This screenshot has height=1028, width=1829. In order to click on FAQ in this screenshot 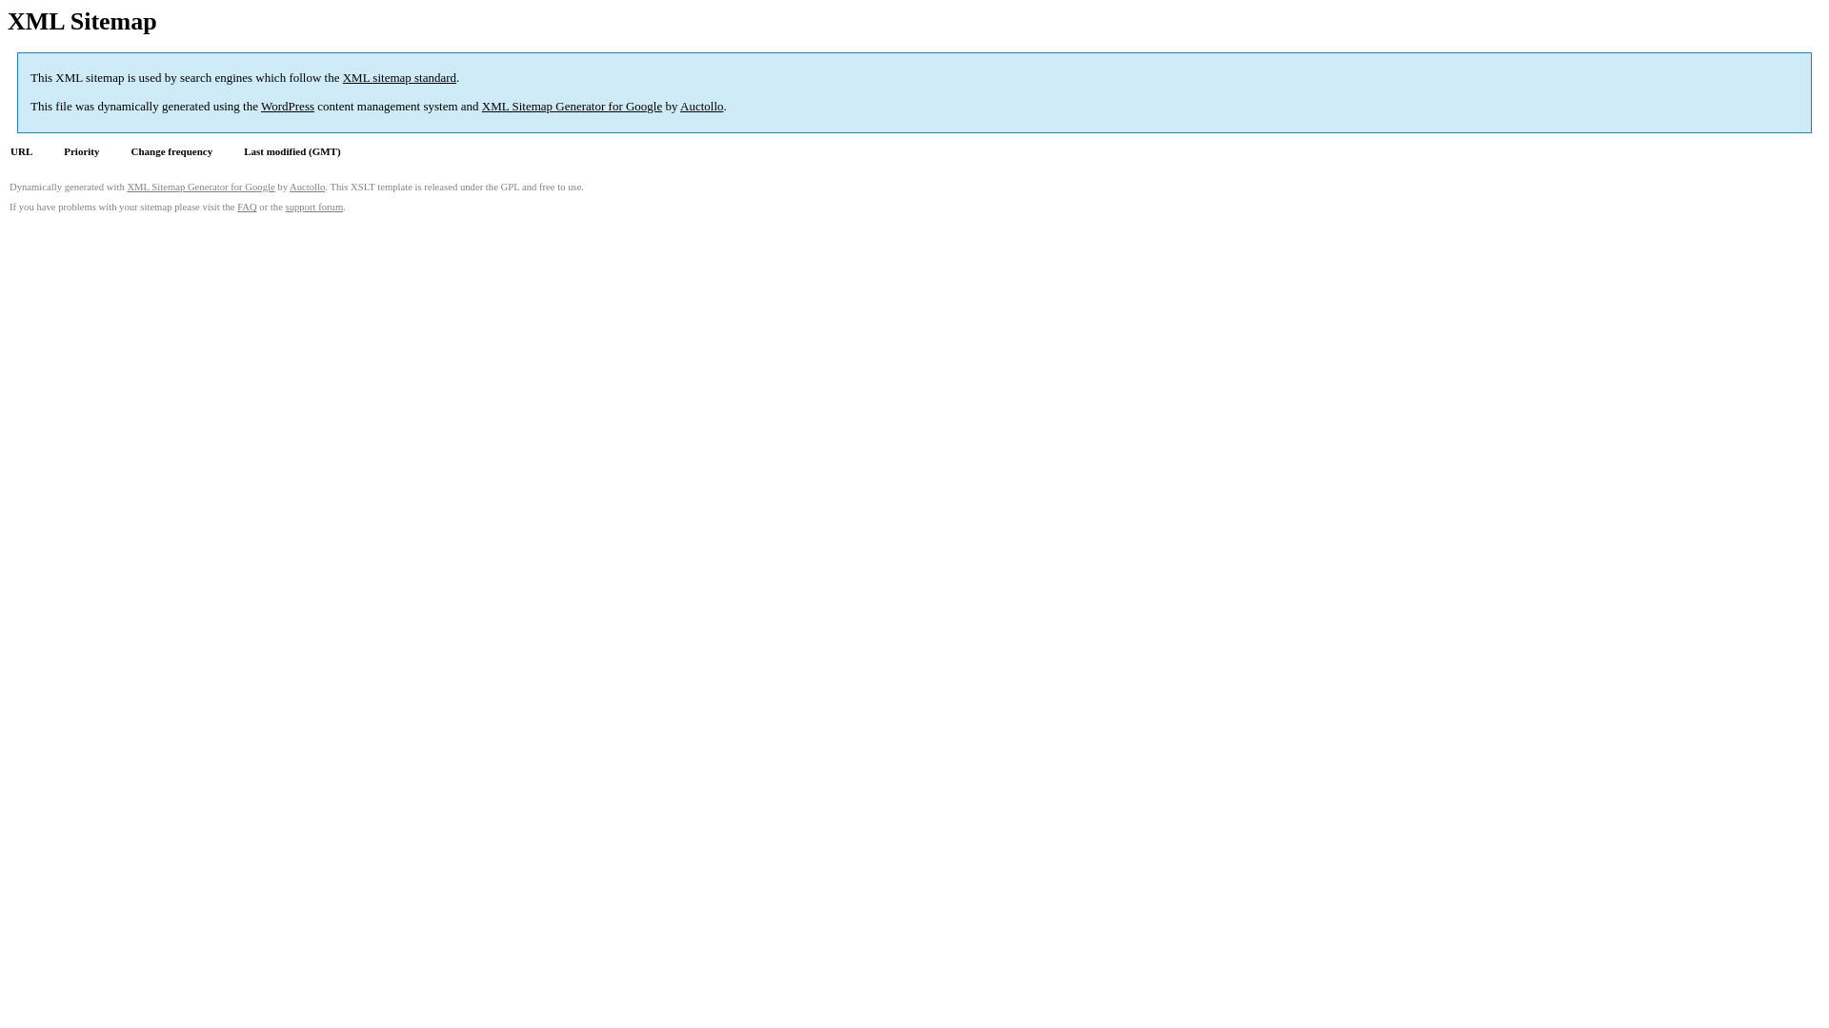, I will do `click(248, 208)`.